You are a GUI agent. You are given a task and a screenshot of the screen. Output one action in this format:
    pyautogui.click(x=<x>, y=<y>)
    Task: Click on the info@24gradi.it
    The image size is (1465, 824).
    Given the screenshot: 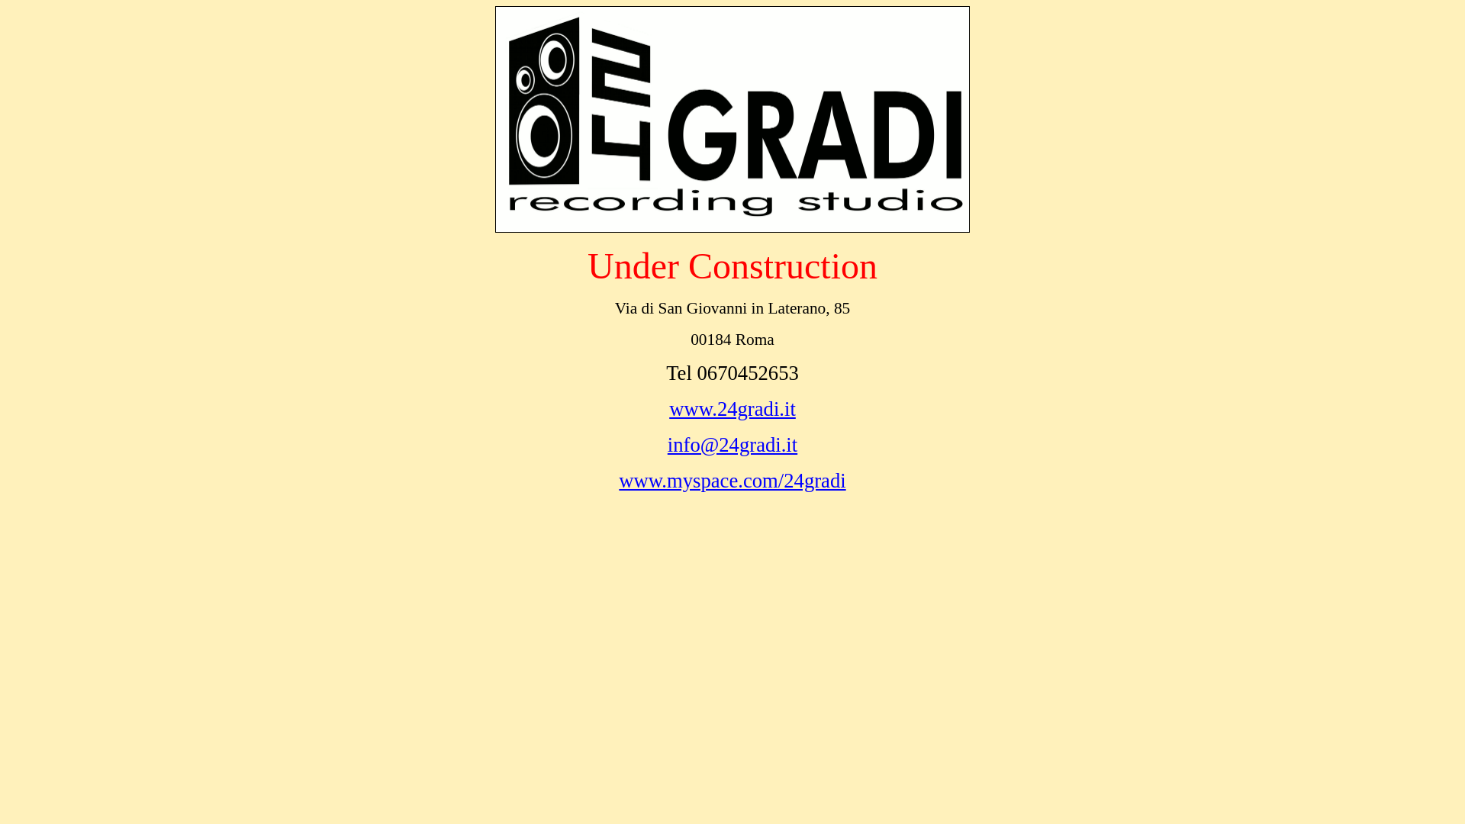 What is the action you would take?
    pyautogui.click(x=732, y=445)
    